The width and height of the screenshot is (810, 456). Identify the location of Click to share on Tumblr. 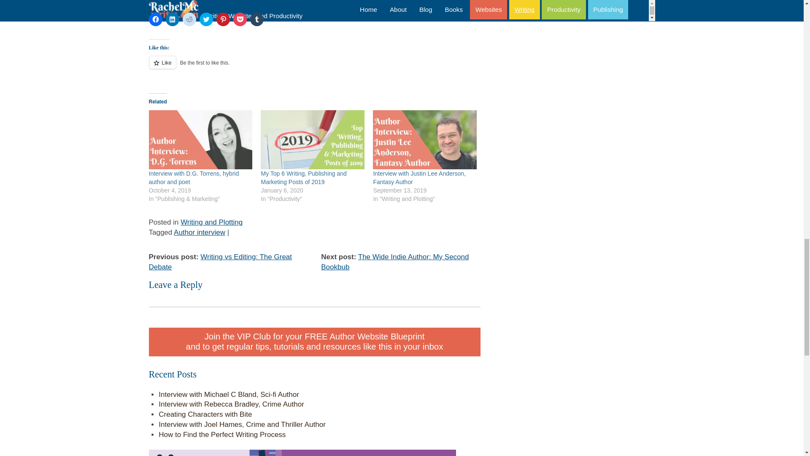
(256, 19).